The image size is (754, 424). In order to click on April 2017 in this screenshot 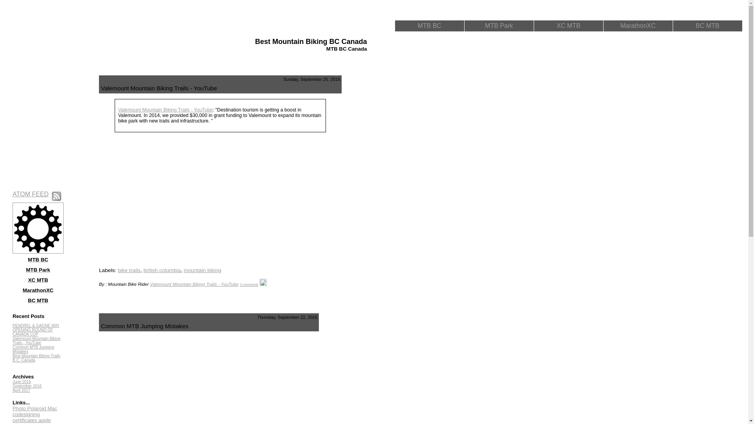, I will do `click(21, 390)`.